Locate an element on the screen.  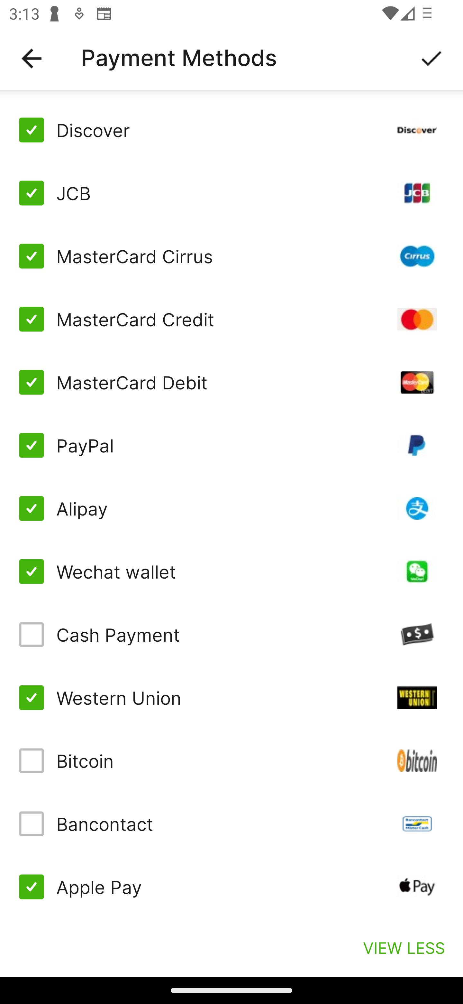
Alipay is located at coordinates (232, 508).